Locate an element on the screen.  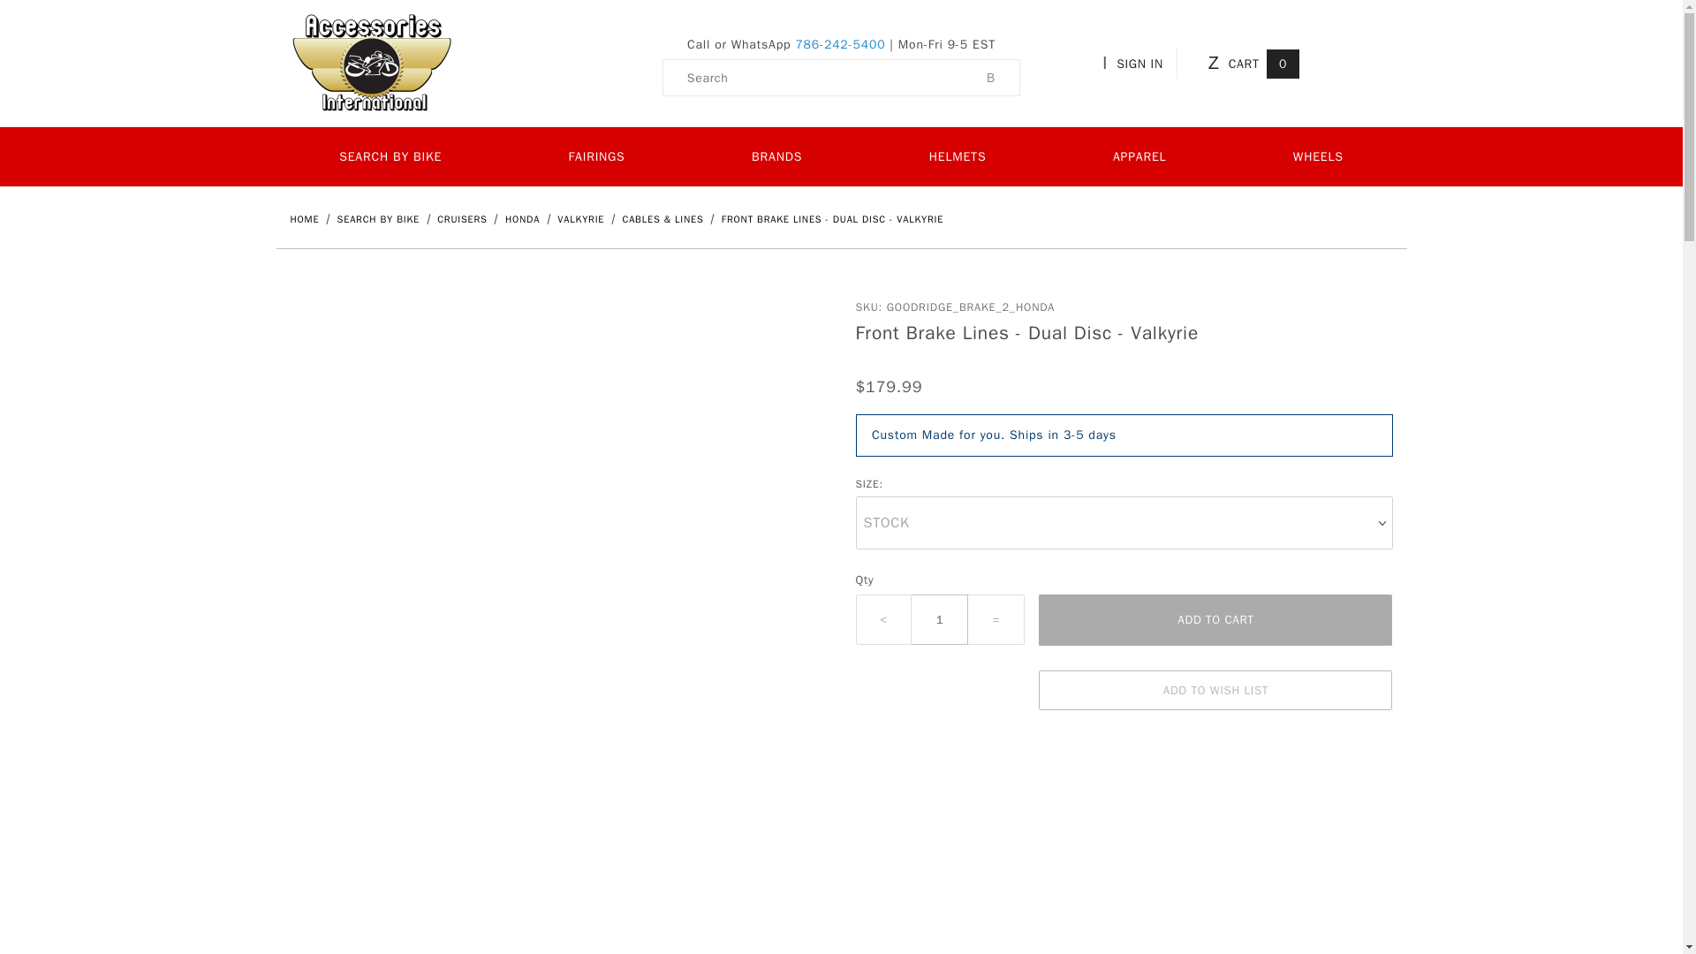
Search by Bike is located at coordinates (381, 218).